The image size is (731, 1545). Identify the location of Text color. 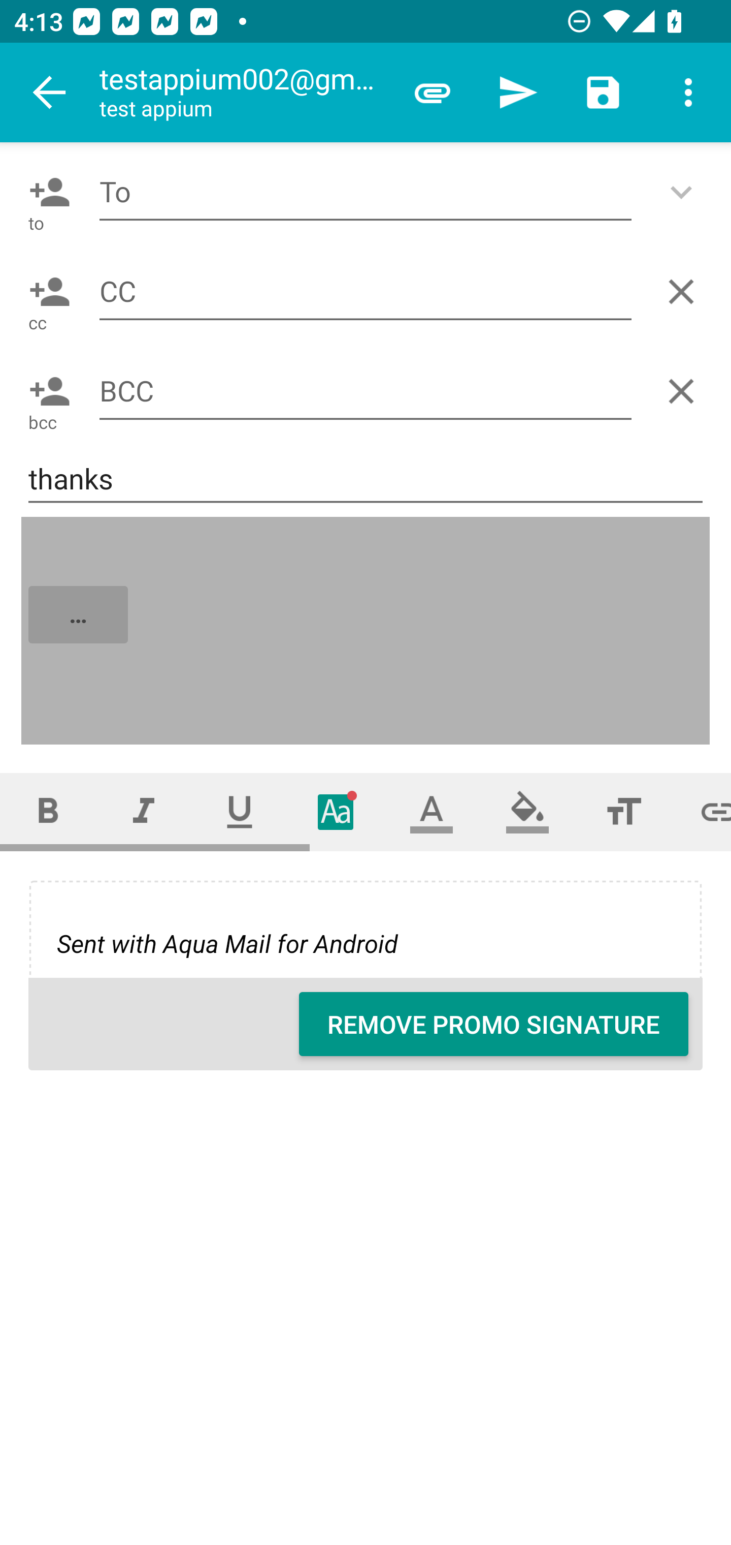
(431, 812).